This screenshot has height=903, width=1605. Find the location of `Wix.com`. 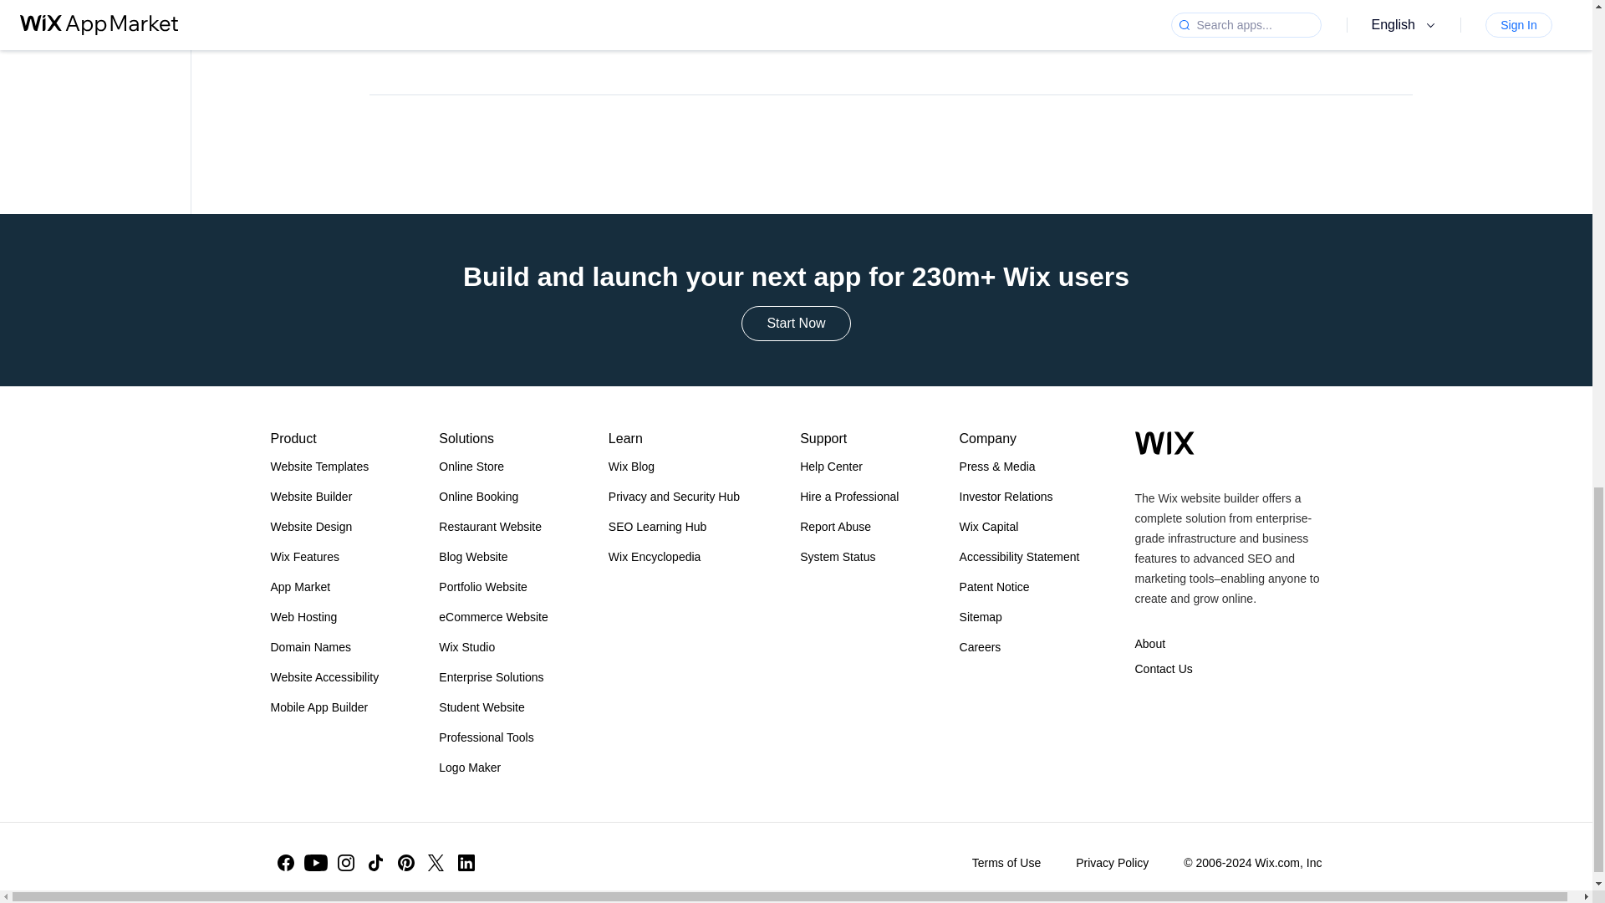

Wix.com is located at coordinates (1164, 443).